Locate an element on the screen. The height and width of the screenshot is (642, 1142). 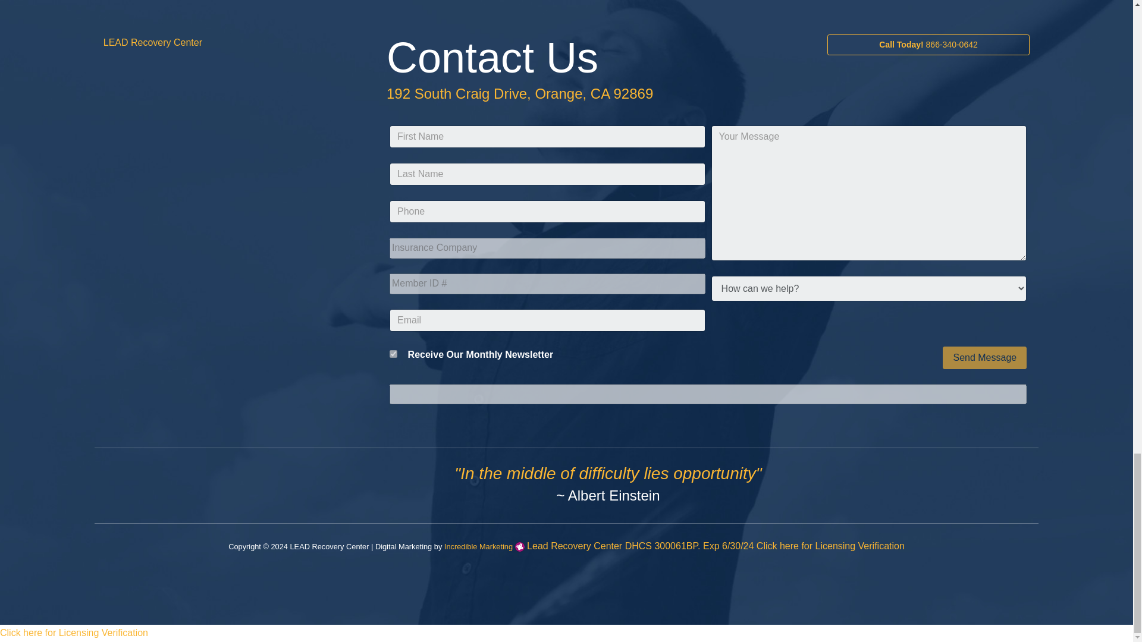
1 is located at coordinates (393, 353).